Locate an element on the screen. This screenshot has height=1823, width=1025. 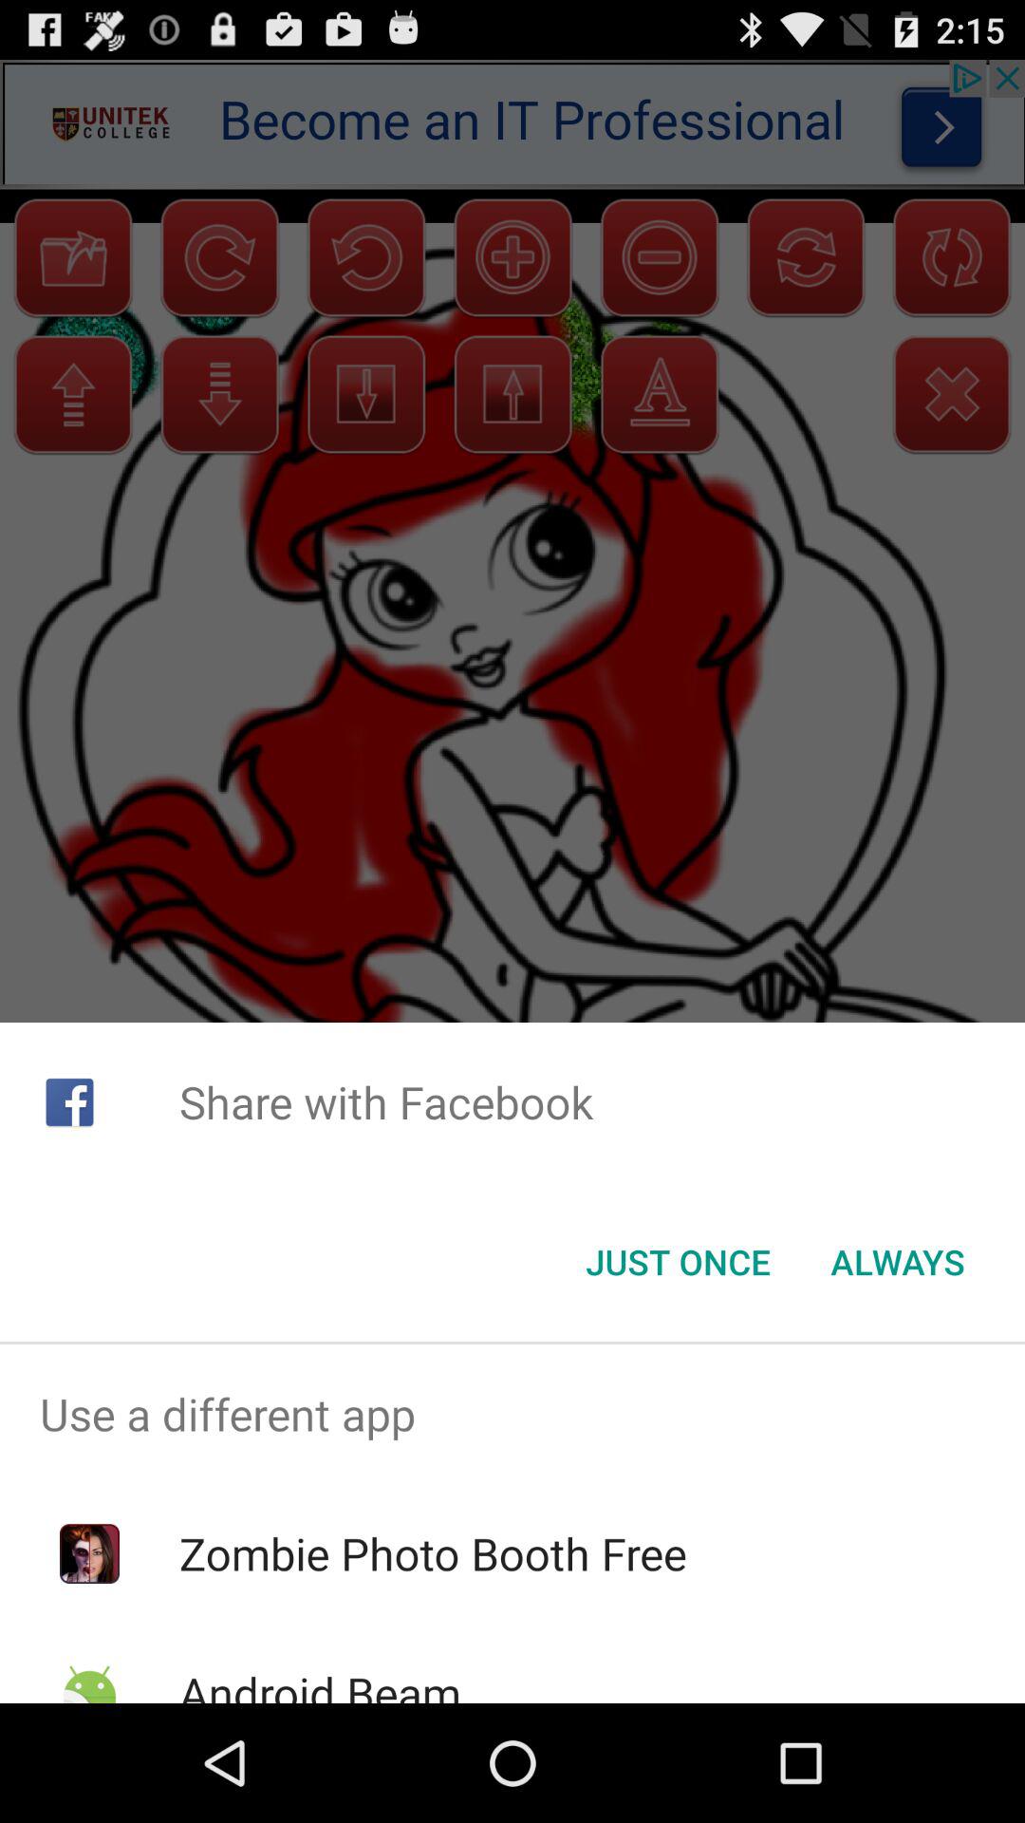
choose item below the zombie photo booth item is located at coordinates (319, 1682).